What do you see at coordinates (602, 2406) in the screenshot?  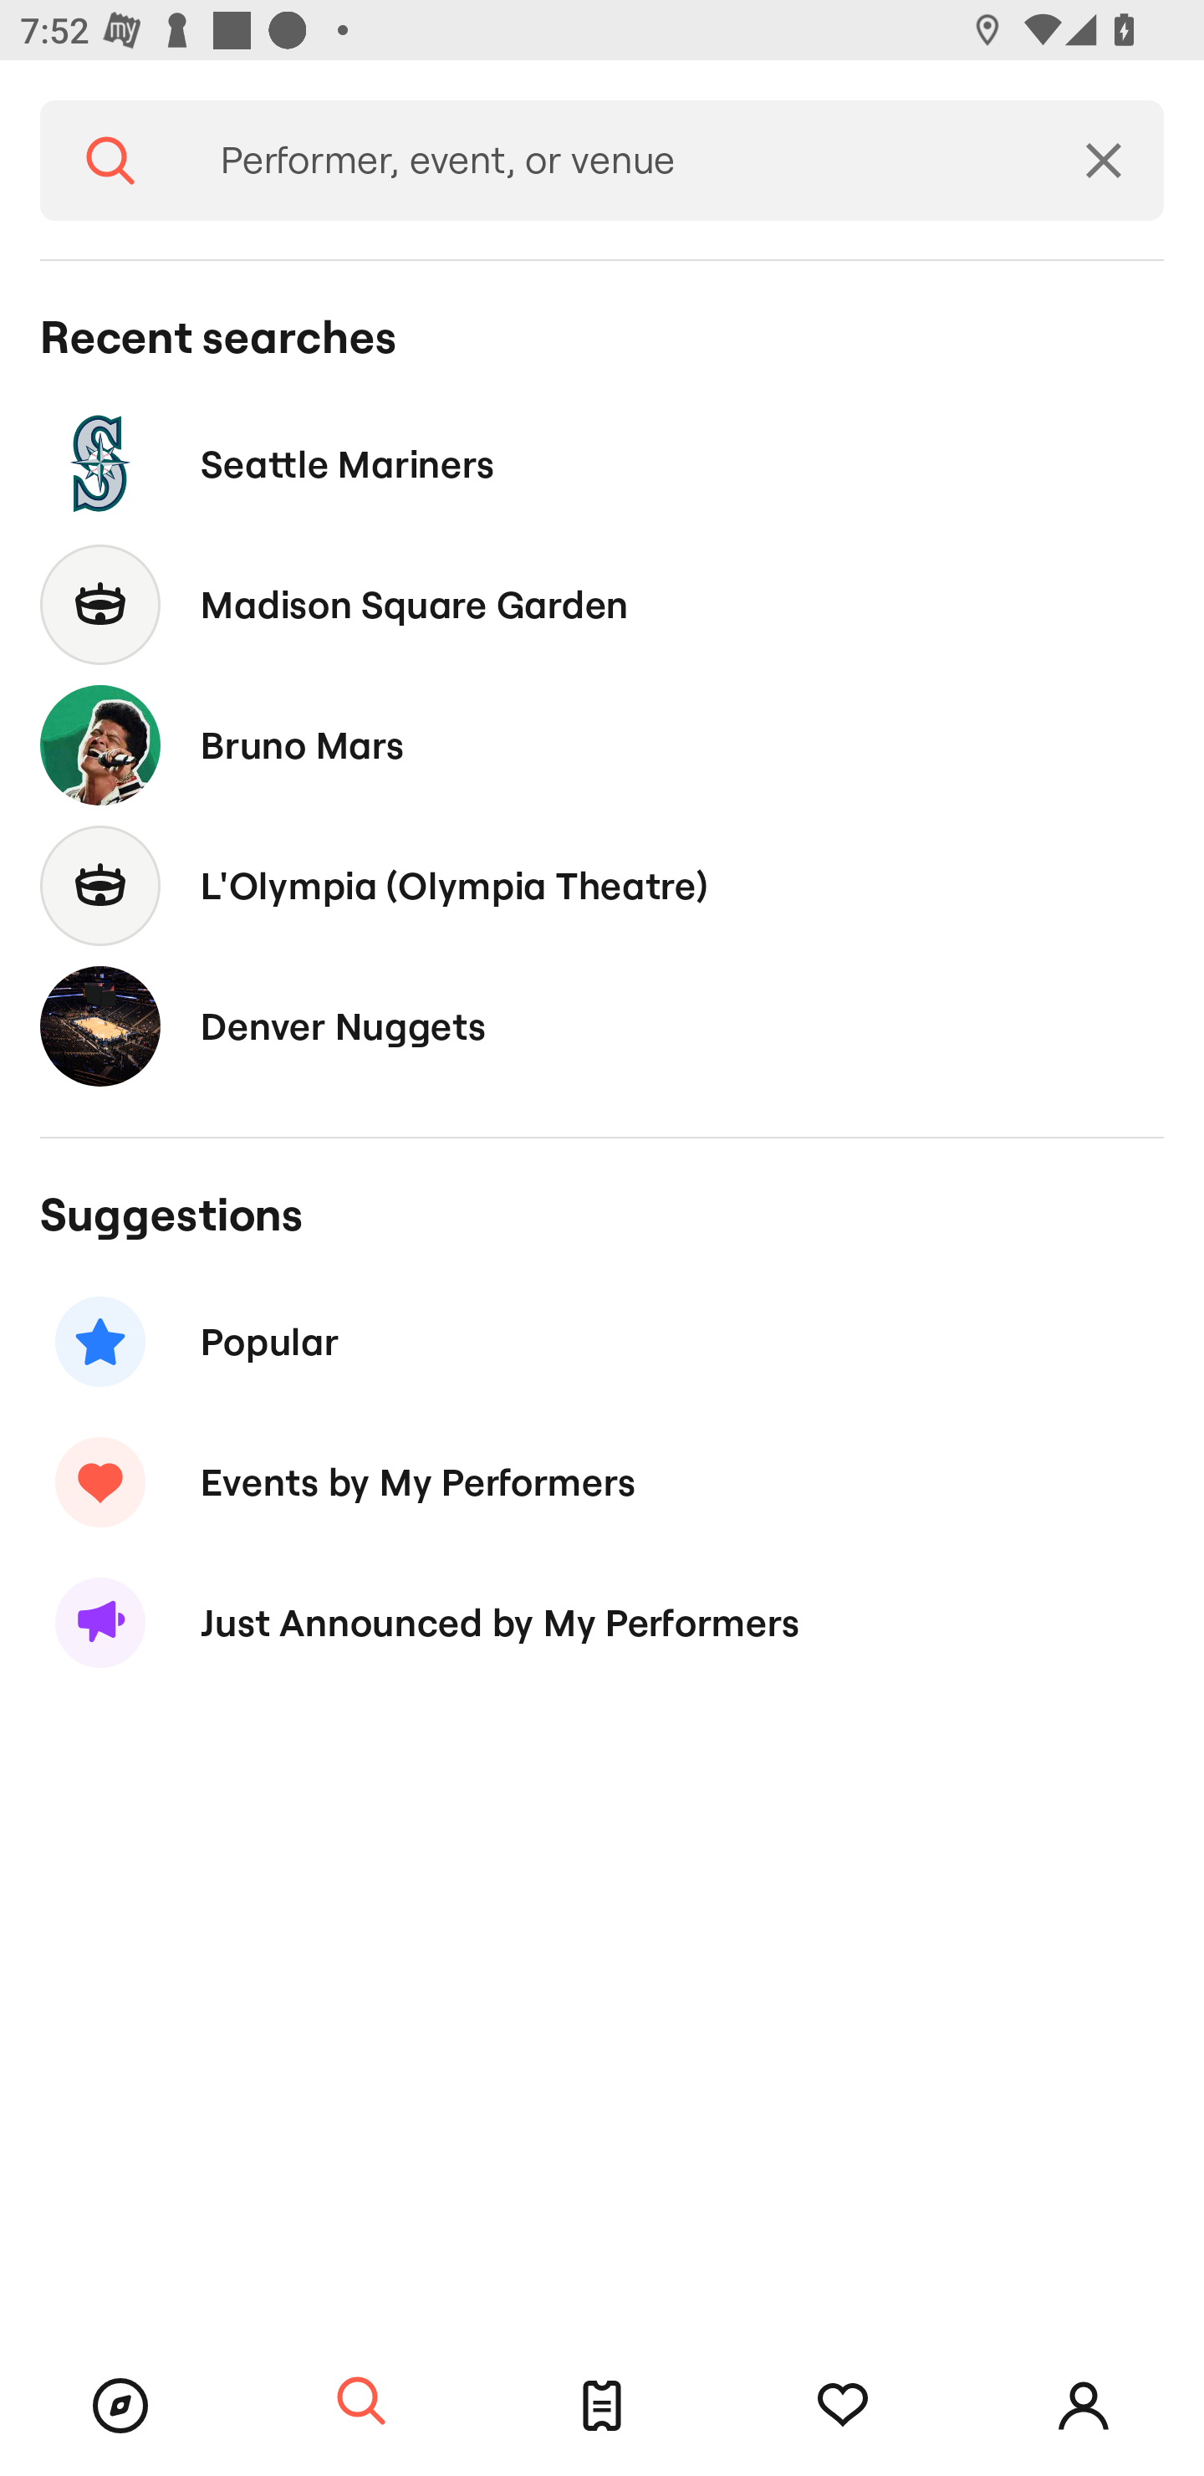 I see `Tickets` at bounding box center [602, 2406].